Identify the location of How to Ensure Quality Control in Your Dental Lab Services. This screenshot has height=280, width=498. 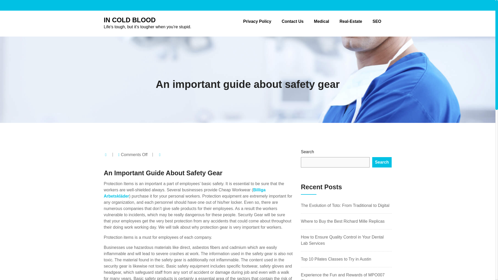
(342, 240).